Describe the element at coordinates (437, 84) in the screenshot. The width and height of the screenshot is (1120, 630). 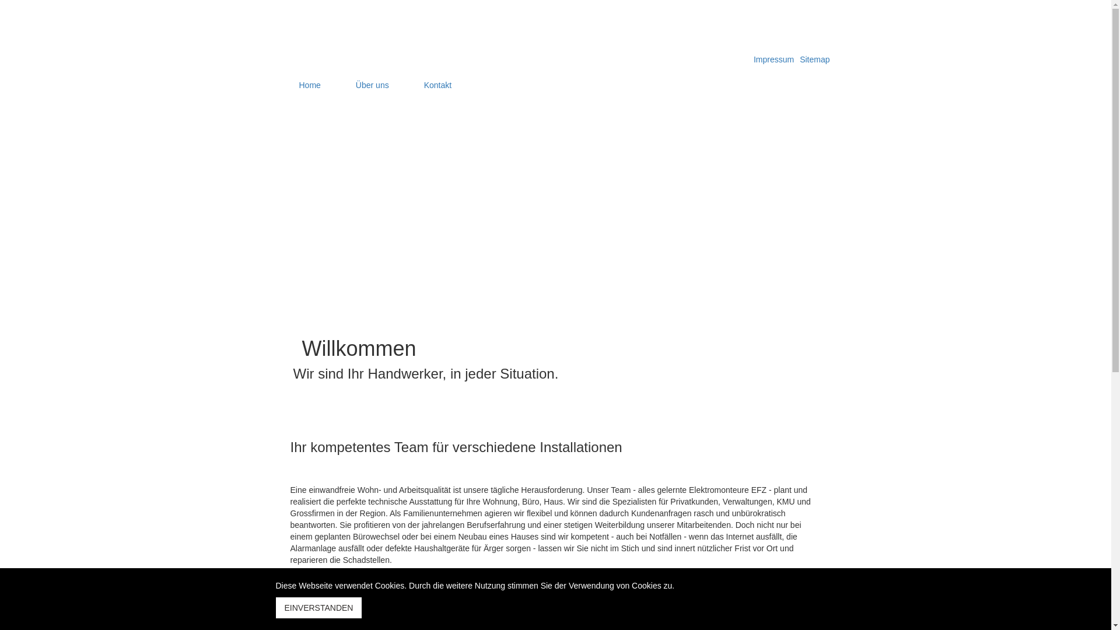
I see `Kontakt` at that location.